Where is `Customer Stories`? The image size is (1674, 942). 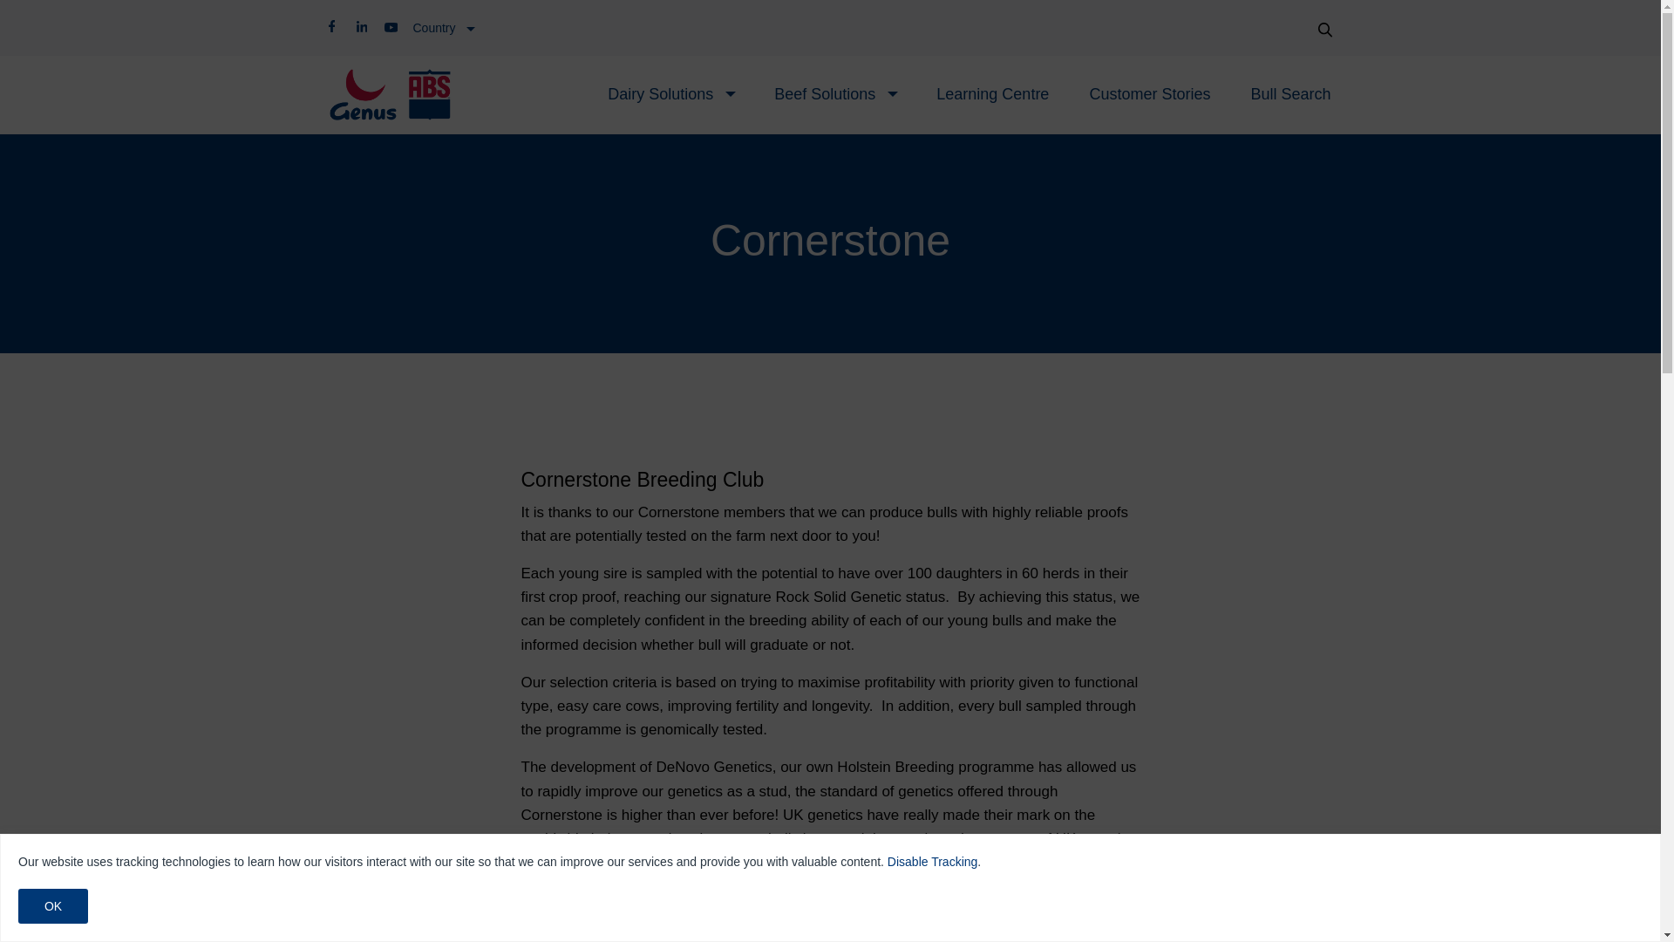 Customer Stories is located at coordinates (1149, 94).